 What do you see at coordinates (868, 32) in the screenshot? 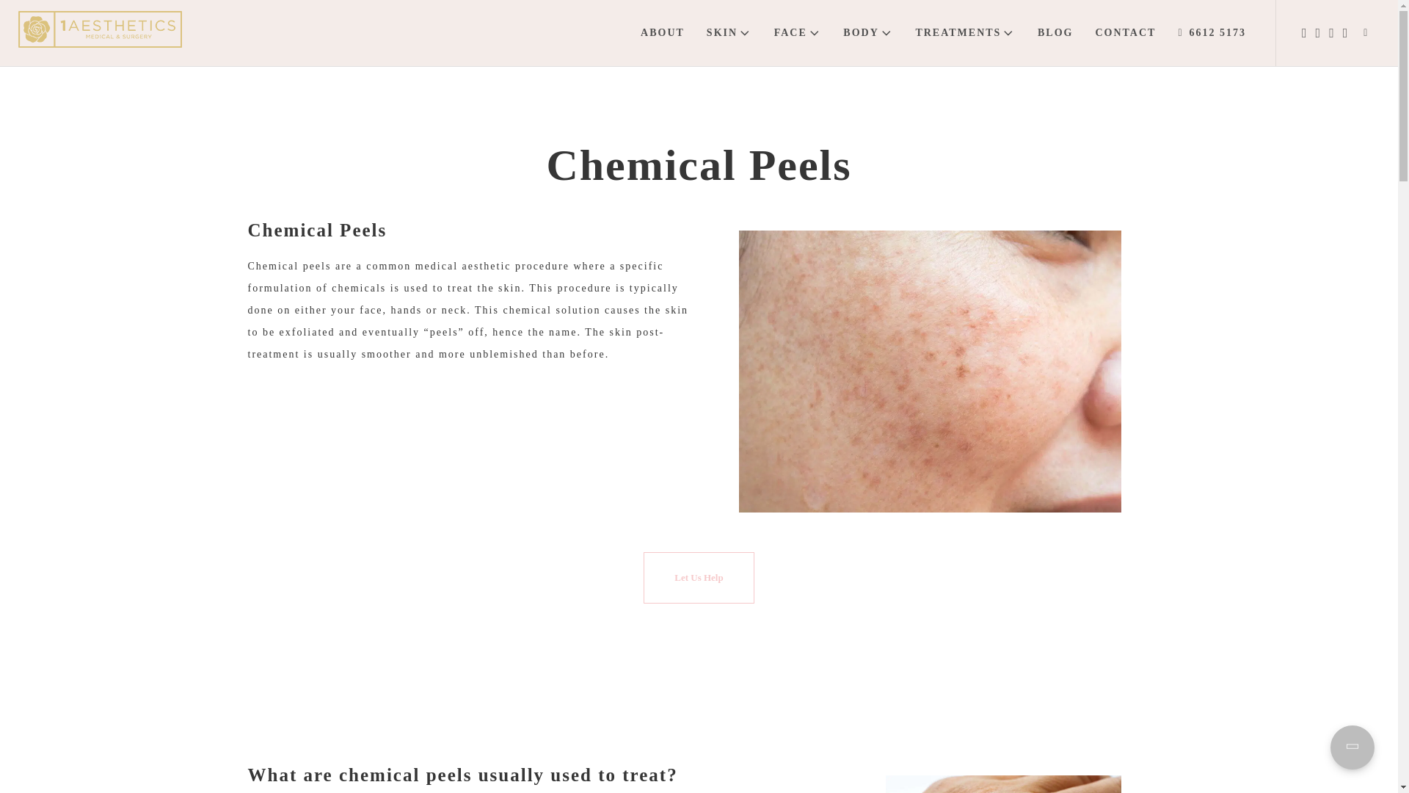
I see `BODY` at bounding box center [868, 32].